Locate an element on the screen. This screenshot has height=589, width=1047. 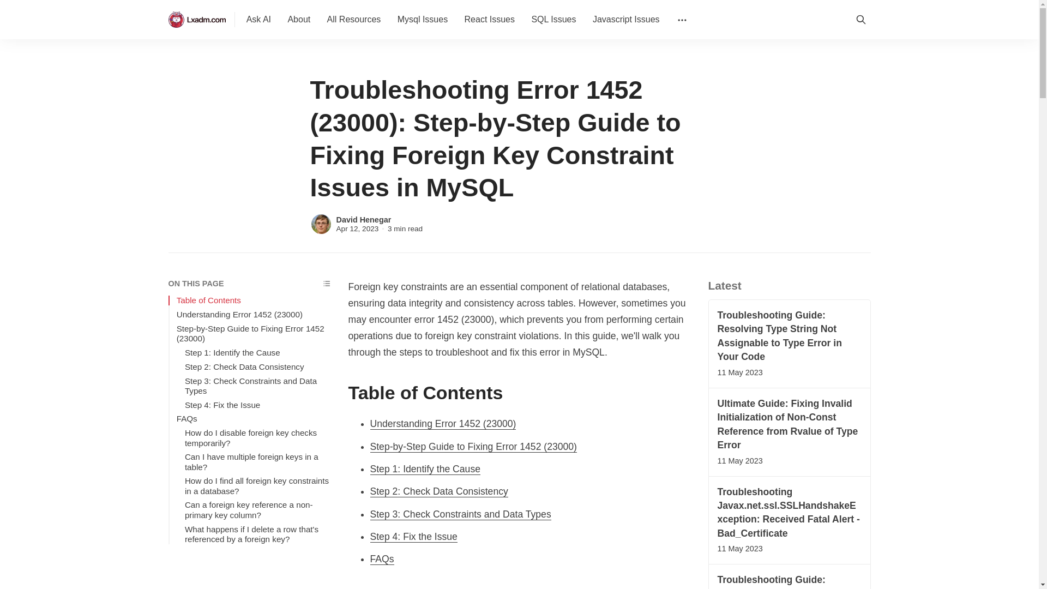
Search is located at coordinates (860, 20).